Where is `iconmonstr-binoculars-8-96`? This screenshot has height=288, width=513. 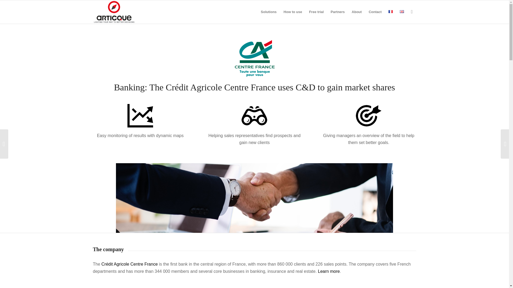 iconmonstr-binoculars-8-96 is located at coordinates (254, 115).